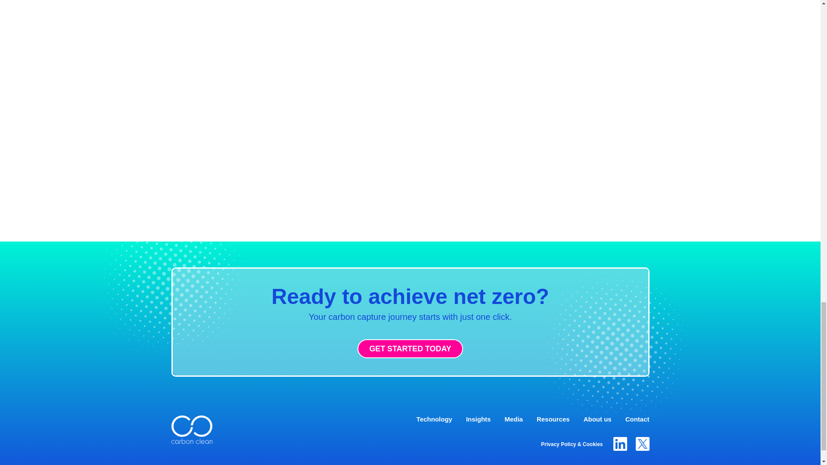 This screenshot has height=465, width=827. What do you see at coordinates (598, 419) in the screenshot?
I see `About us` at bounding box center [598, 419].